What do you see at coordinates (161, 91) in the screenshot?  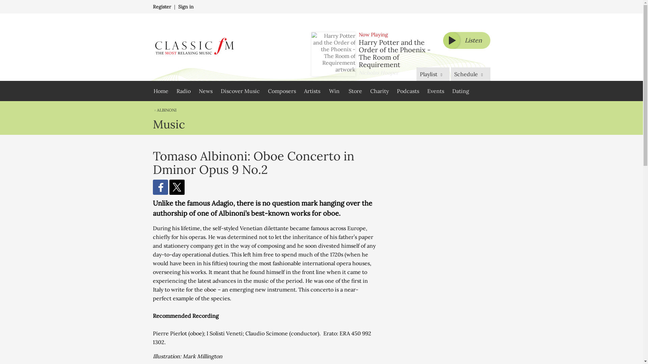 I see `Home` at bounding box center [161, 91].